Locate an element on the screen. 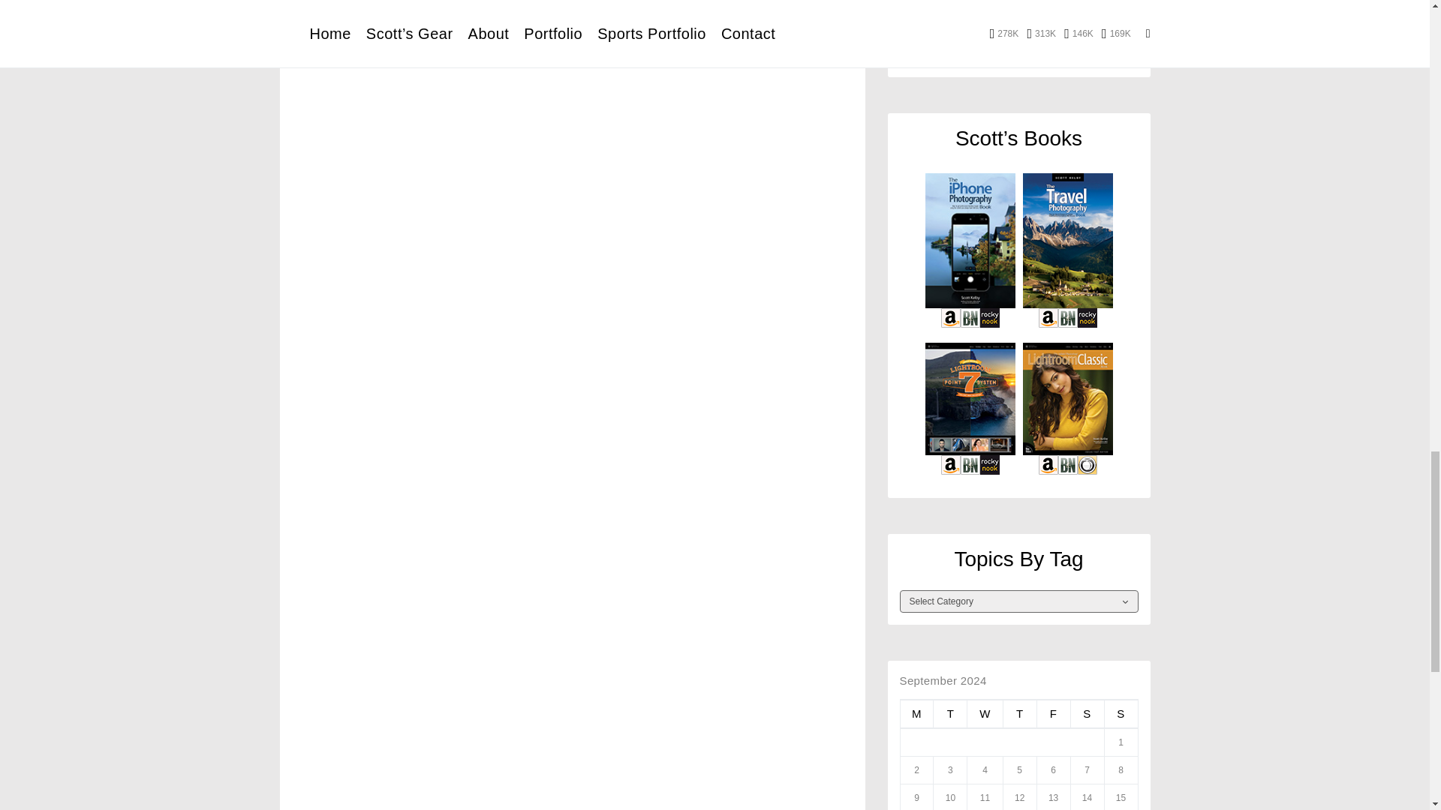 Image resolution: width=1441 pixels, height=810 pixels. Thursday is located at coordinates (1019, 714).